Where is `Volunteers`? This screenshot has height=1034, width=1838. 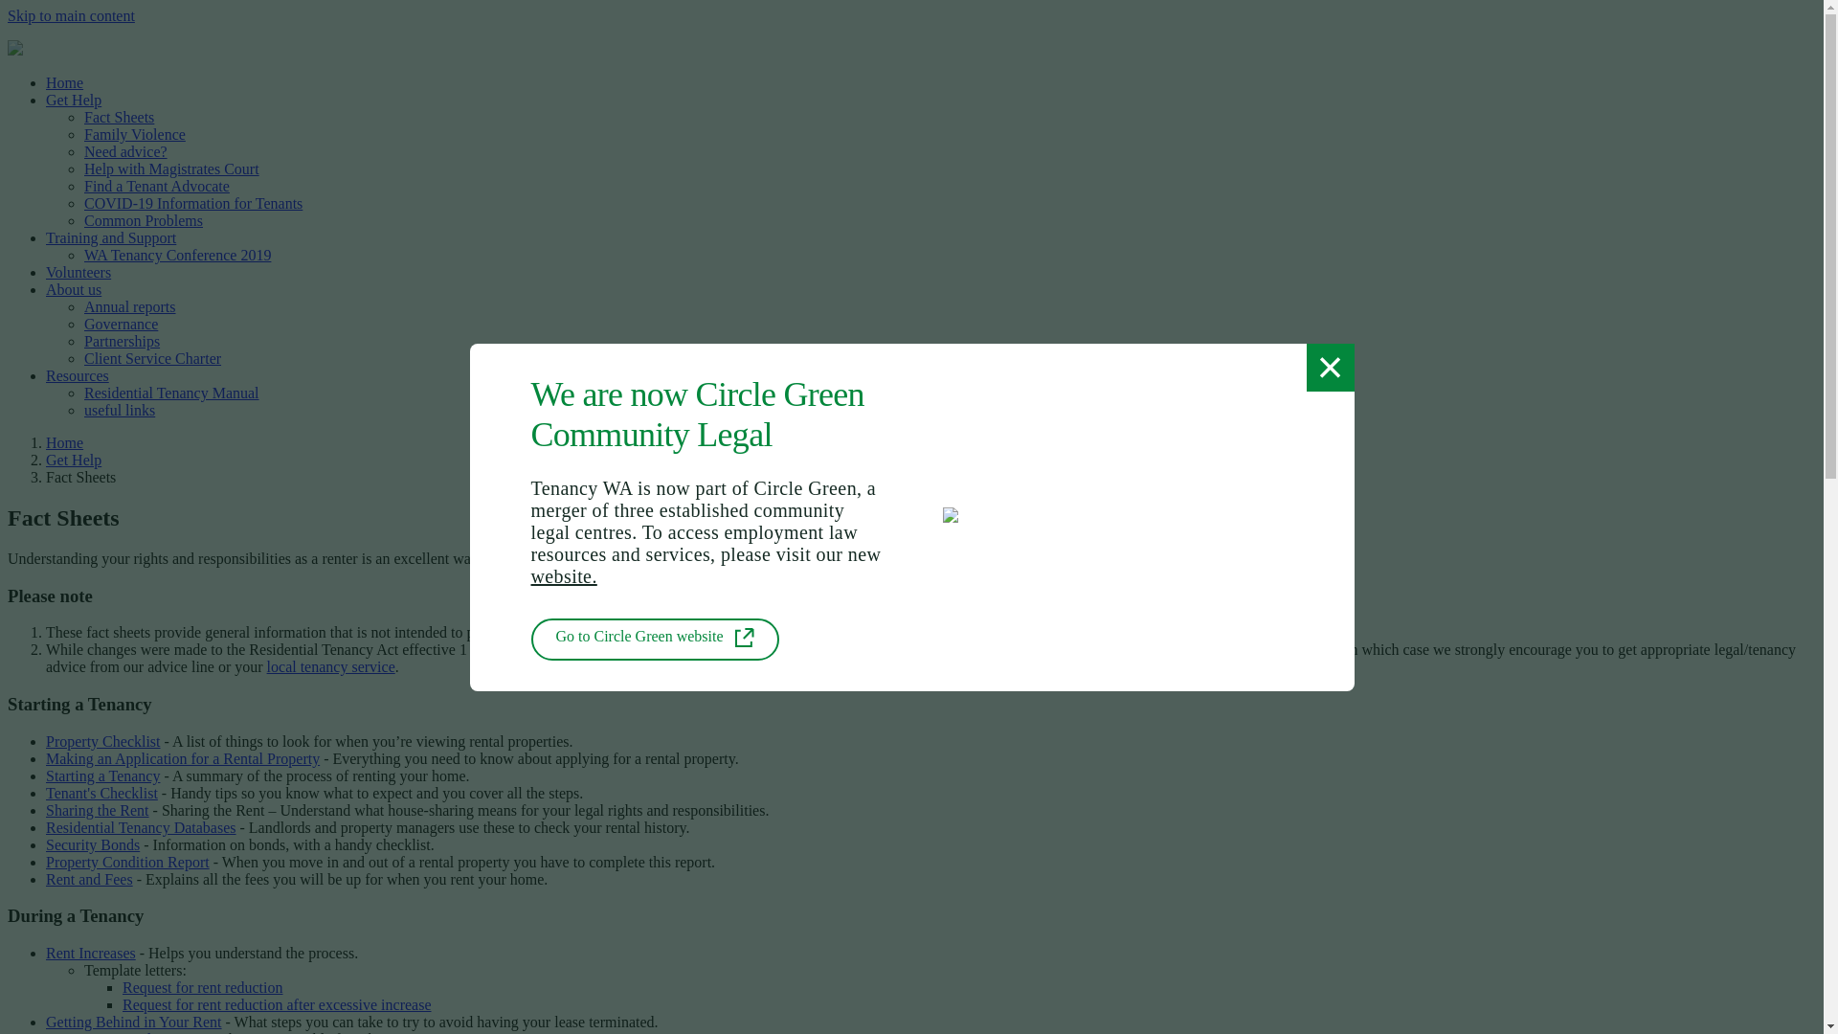
Volunteers is located at coordinates (78, 272).